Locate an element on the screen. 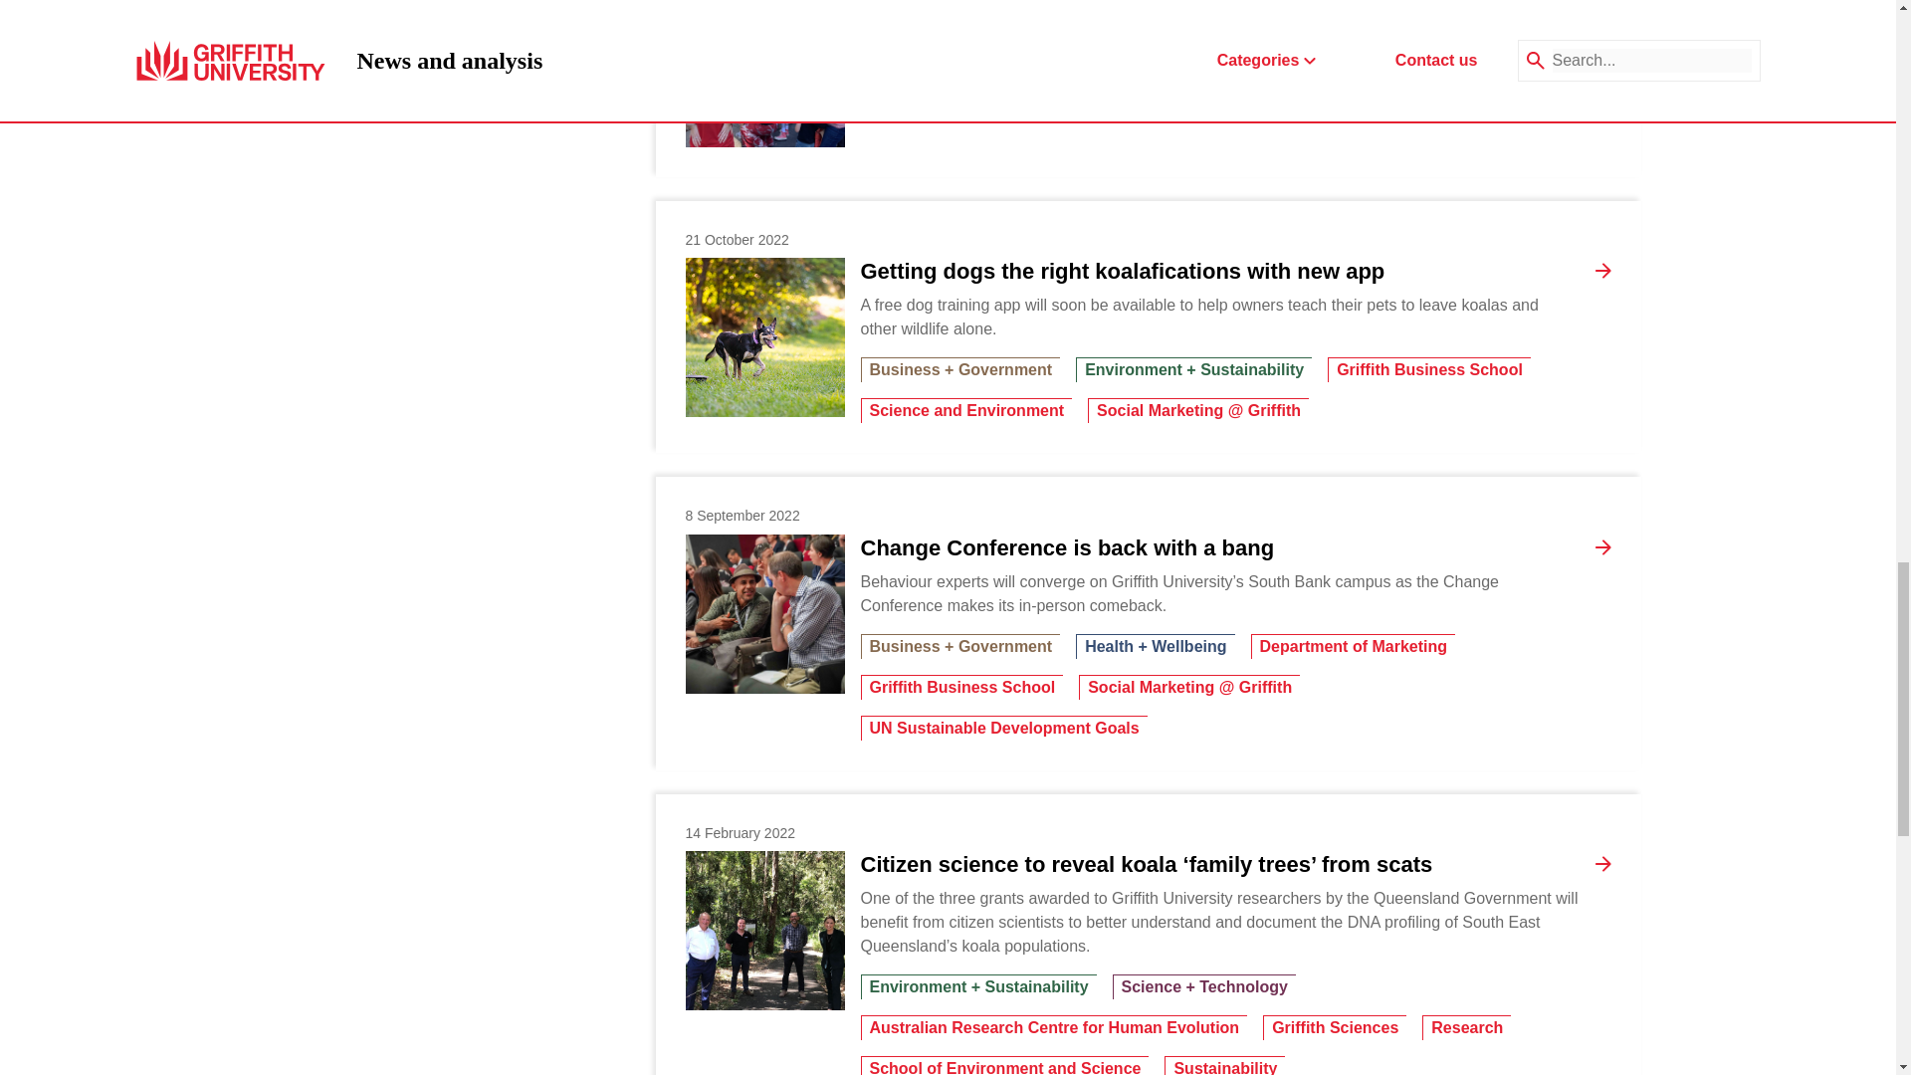 The height and width of the screenshot is (1075, 1911). Change Conference is back with a bang is located at coordinates (1067, 547).